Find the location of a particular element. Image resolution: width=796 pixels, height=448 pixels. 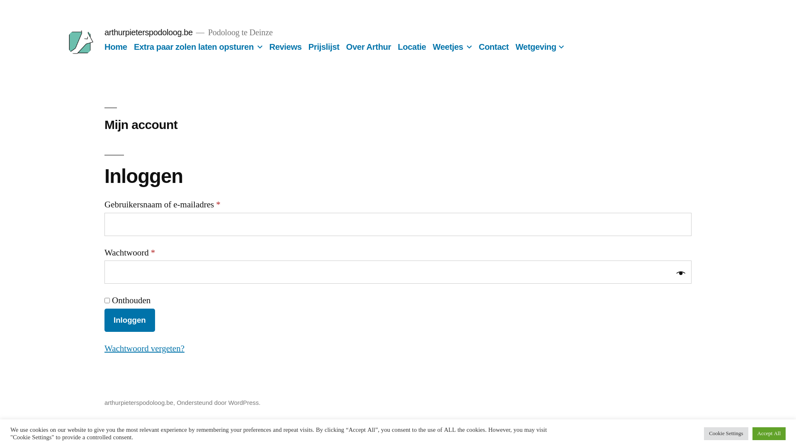

Wetgeving is located at coordinates (536, 47).